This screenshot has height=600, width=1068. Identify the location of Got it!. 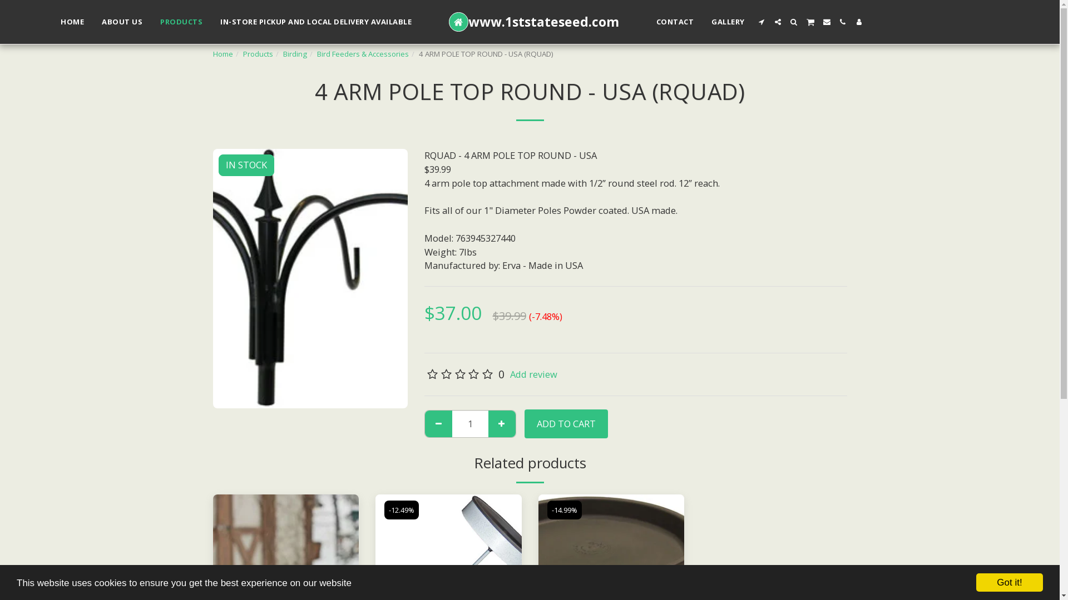
(1010, 582).